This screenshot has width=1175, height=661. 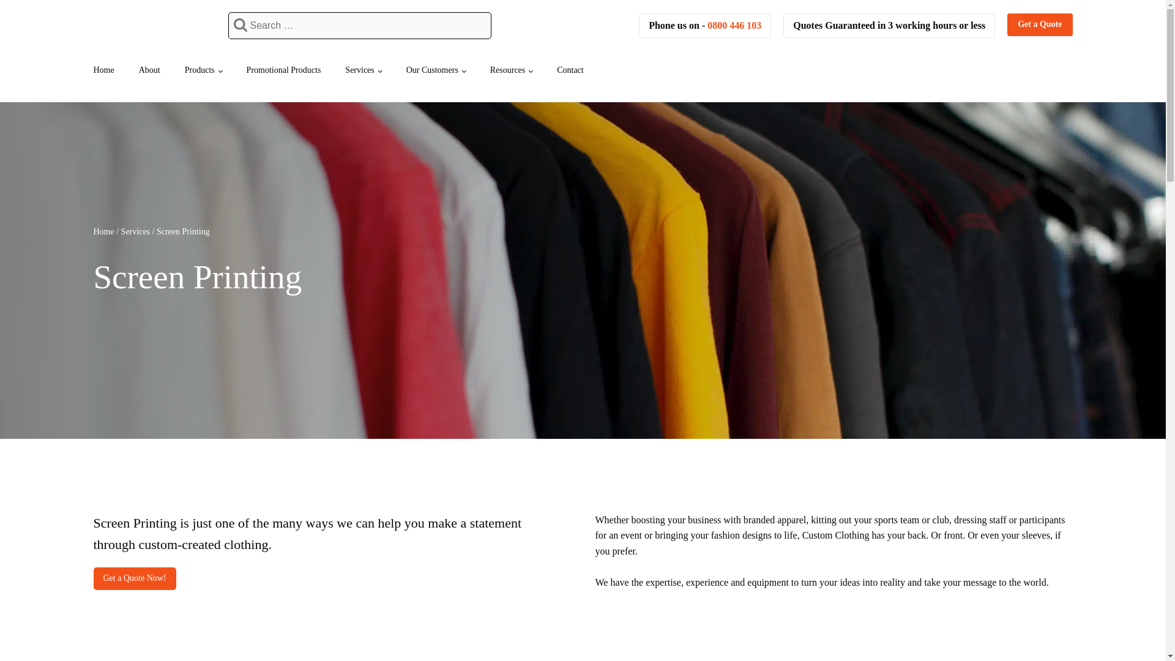 What do you see at coordinates (1039, 24) in the screenshot?
I see `Get a Quote` at bounding box center [1039, 24].